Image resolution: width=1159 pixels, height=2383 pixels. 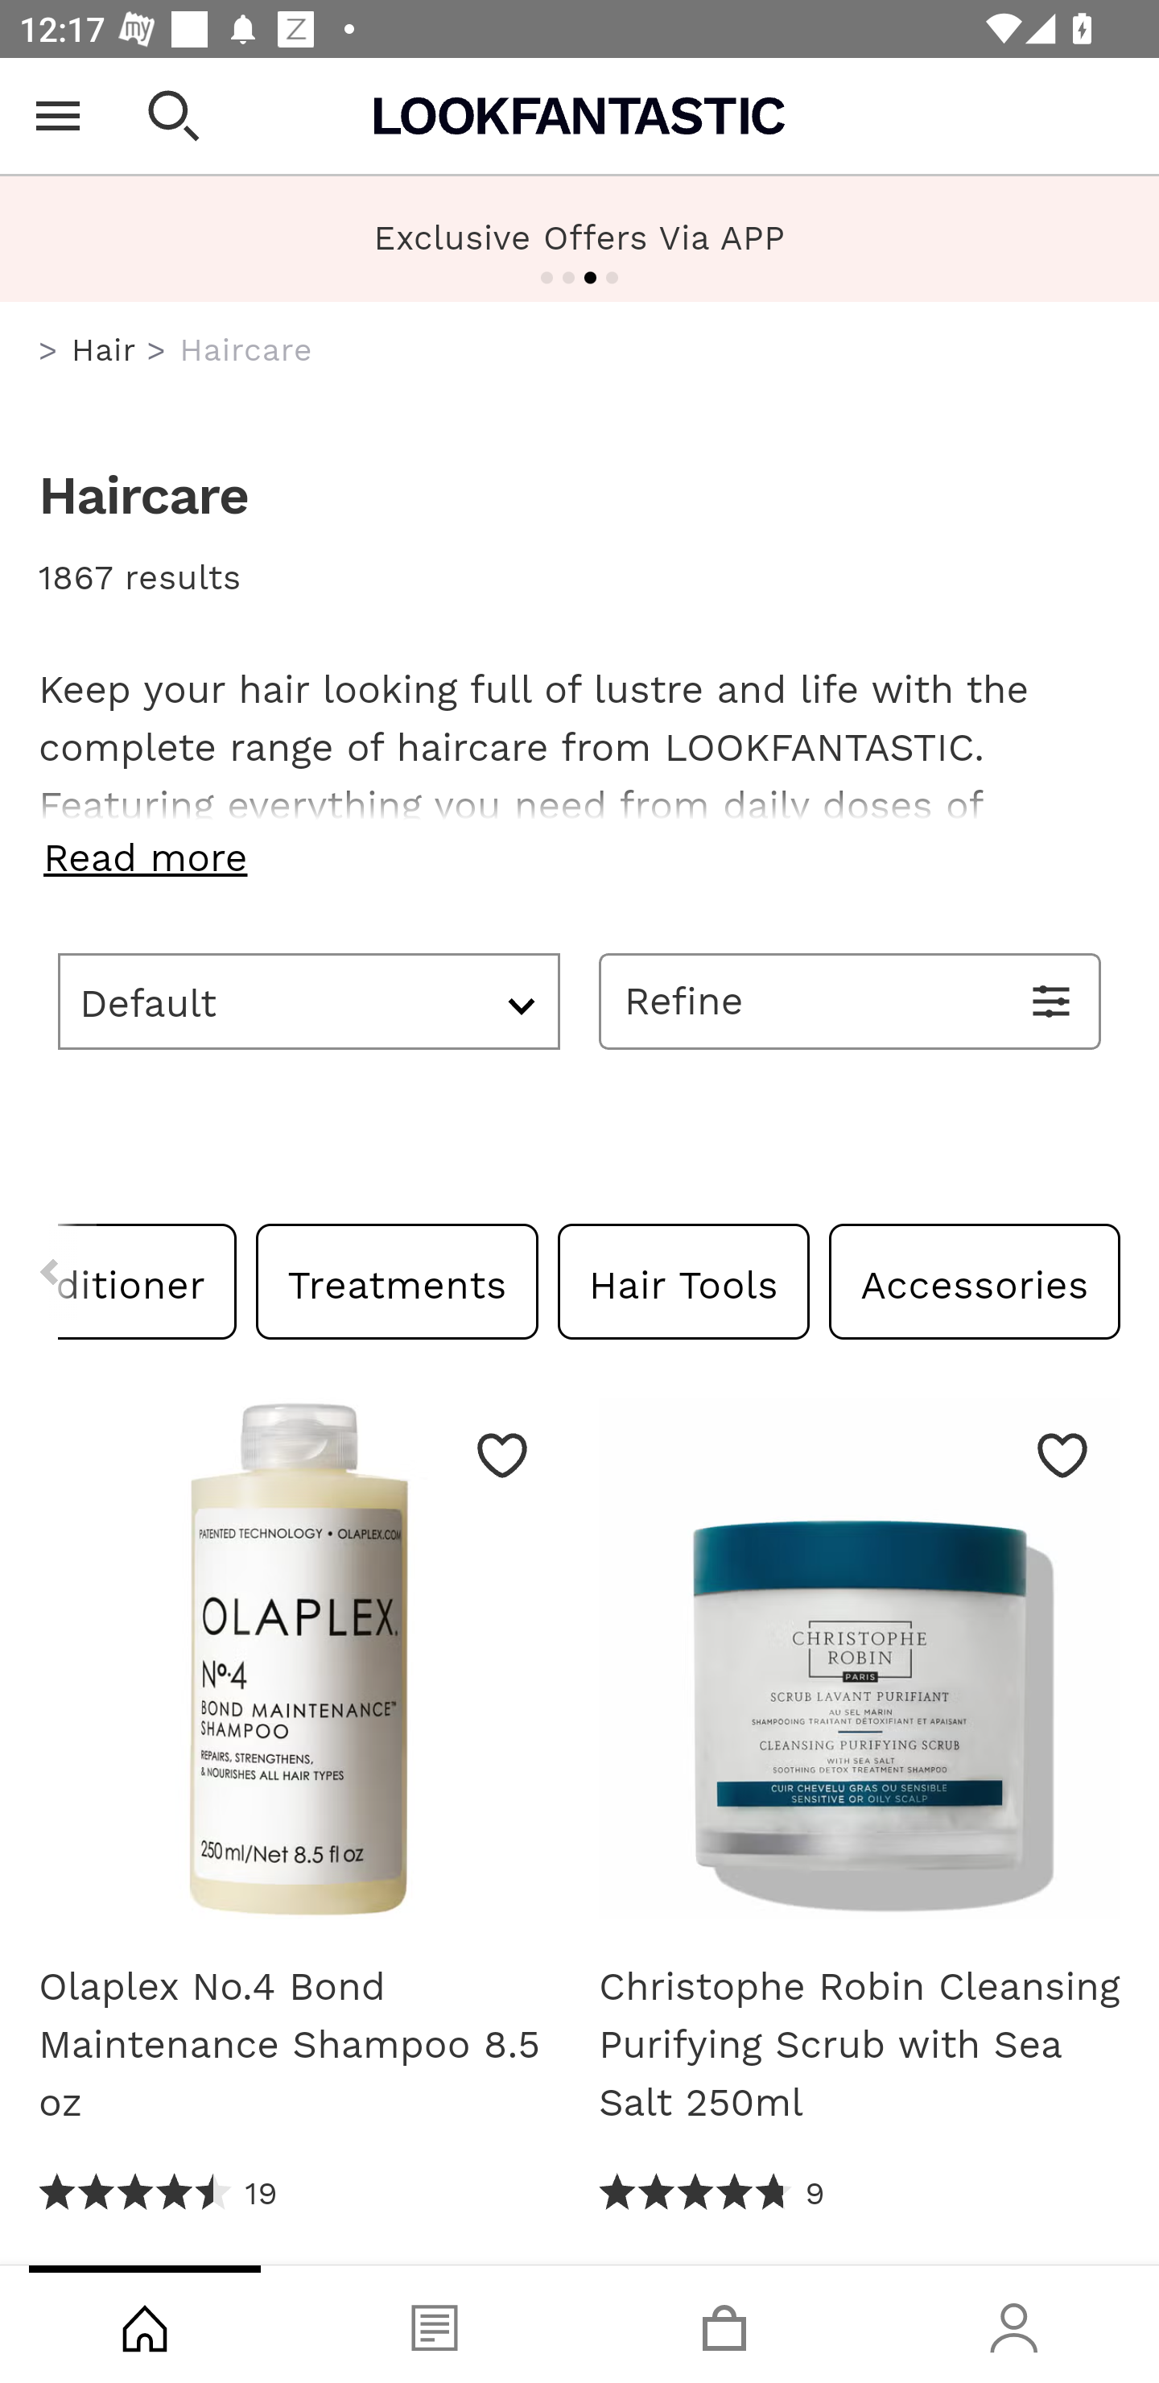 I want to click on Read more, so click(x=579, y=857).